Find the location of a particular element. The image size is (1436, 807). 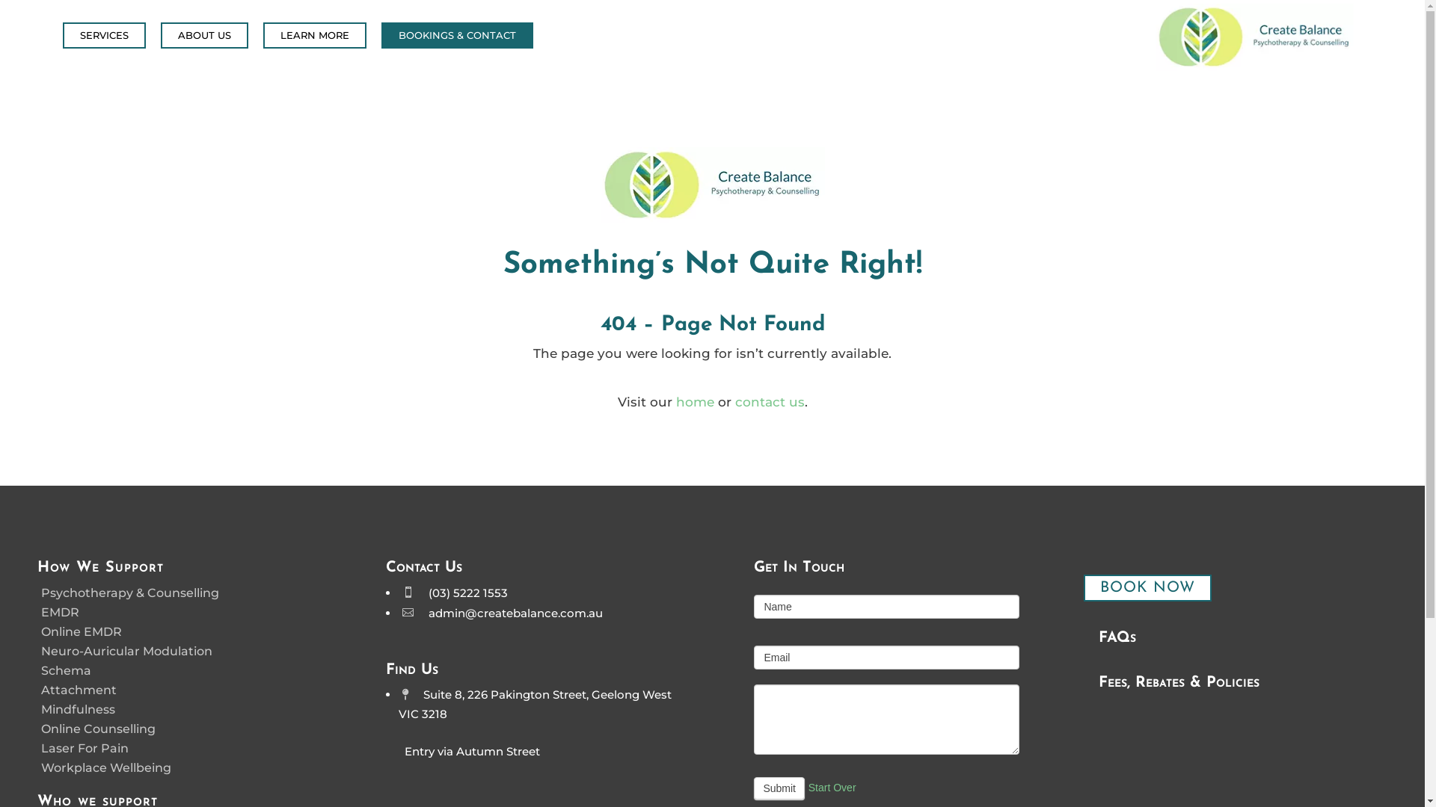

LEARN MORE is located at coordinates (315, 35).